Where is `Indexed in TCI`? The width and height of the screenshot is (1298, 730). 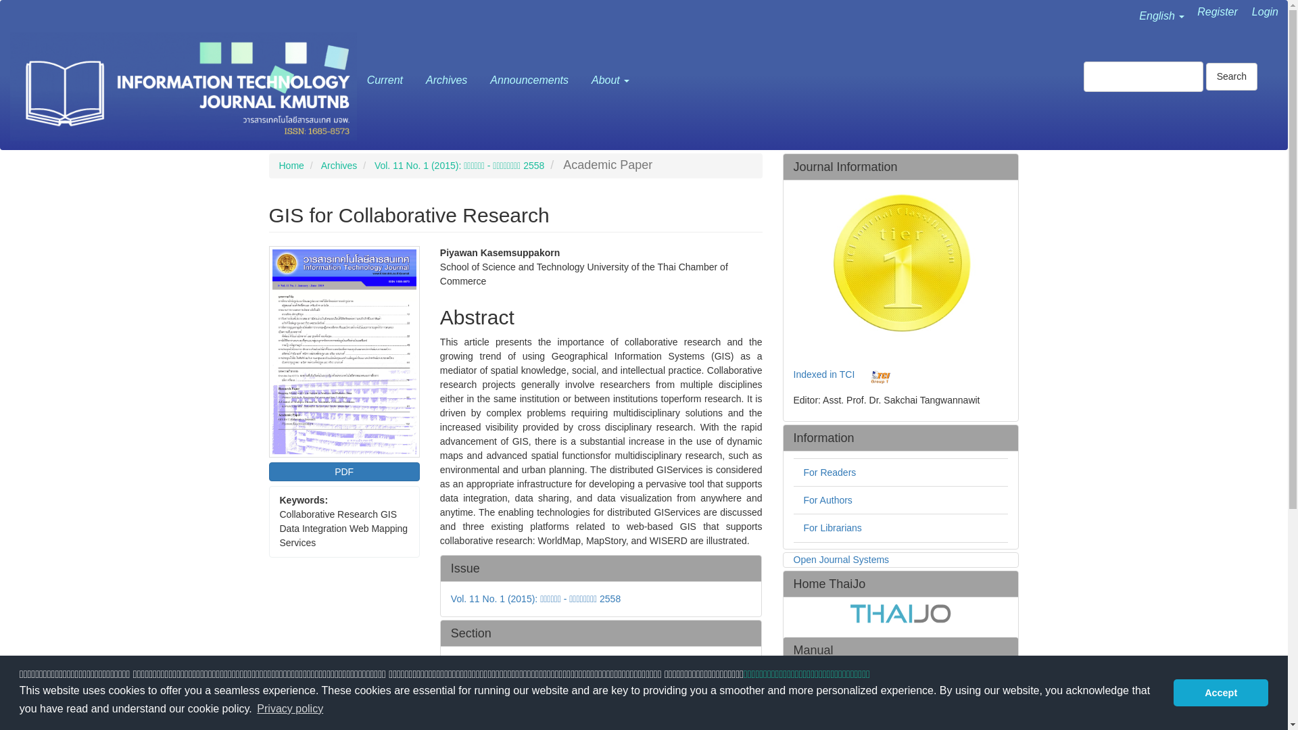
Indexed in TCI is located at coordinates (824, 374).